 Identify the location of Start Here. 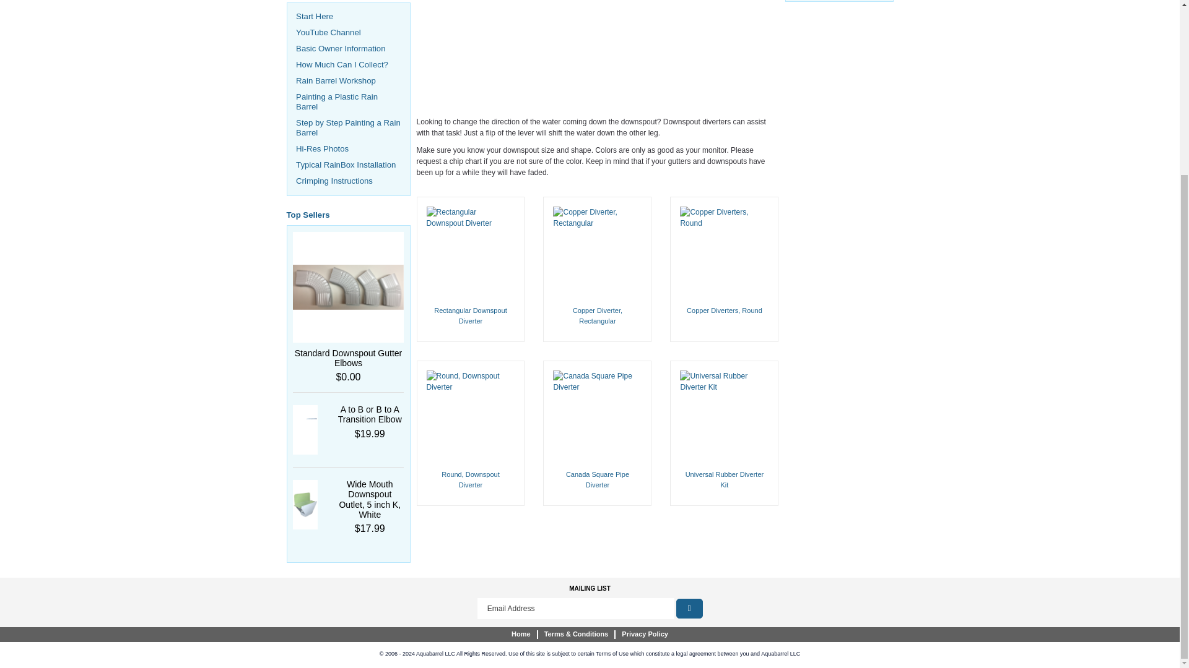
(315, 16).